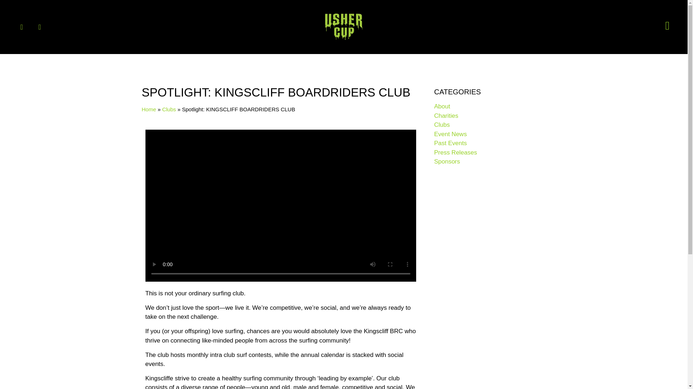 This screenshot has height=389, width=693. What do you see at coordinates (450, 134) in the screenshot?
I see `Event News` at bounding box center [450, 134].